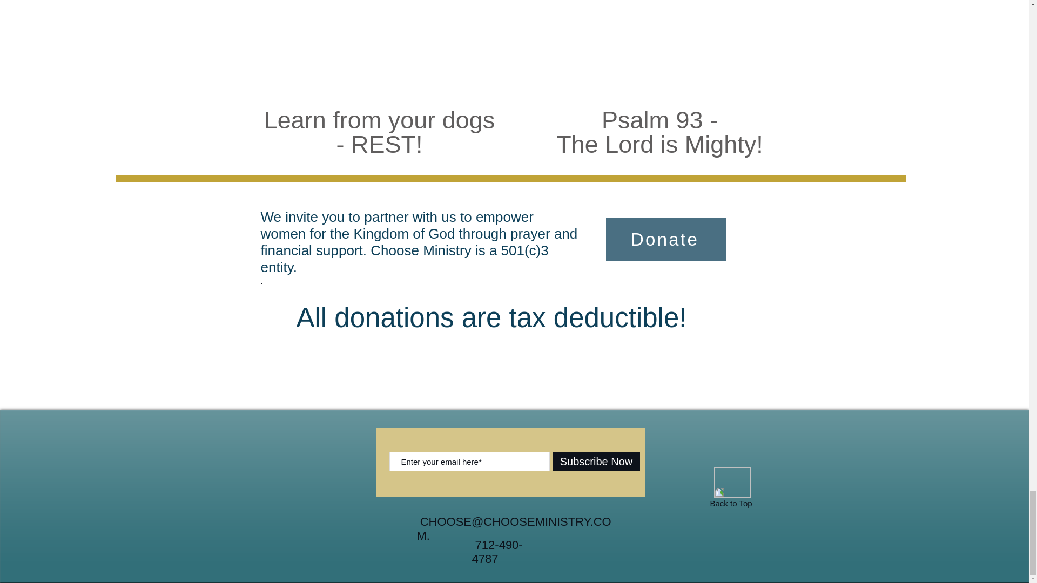  Describe the element at coordinates (730, 503) in the screenshot. I see `Back to Top` at that location.